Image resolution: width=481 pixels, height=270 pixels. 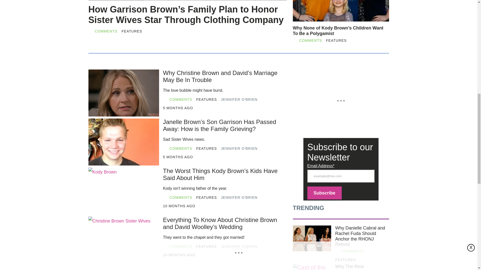 I want to click on FEATURES, so click(x=132, y=31).